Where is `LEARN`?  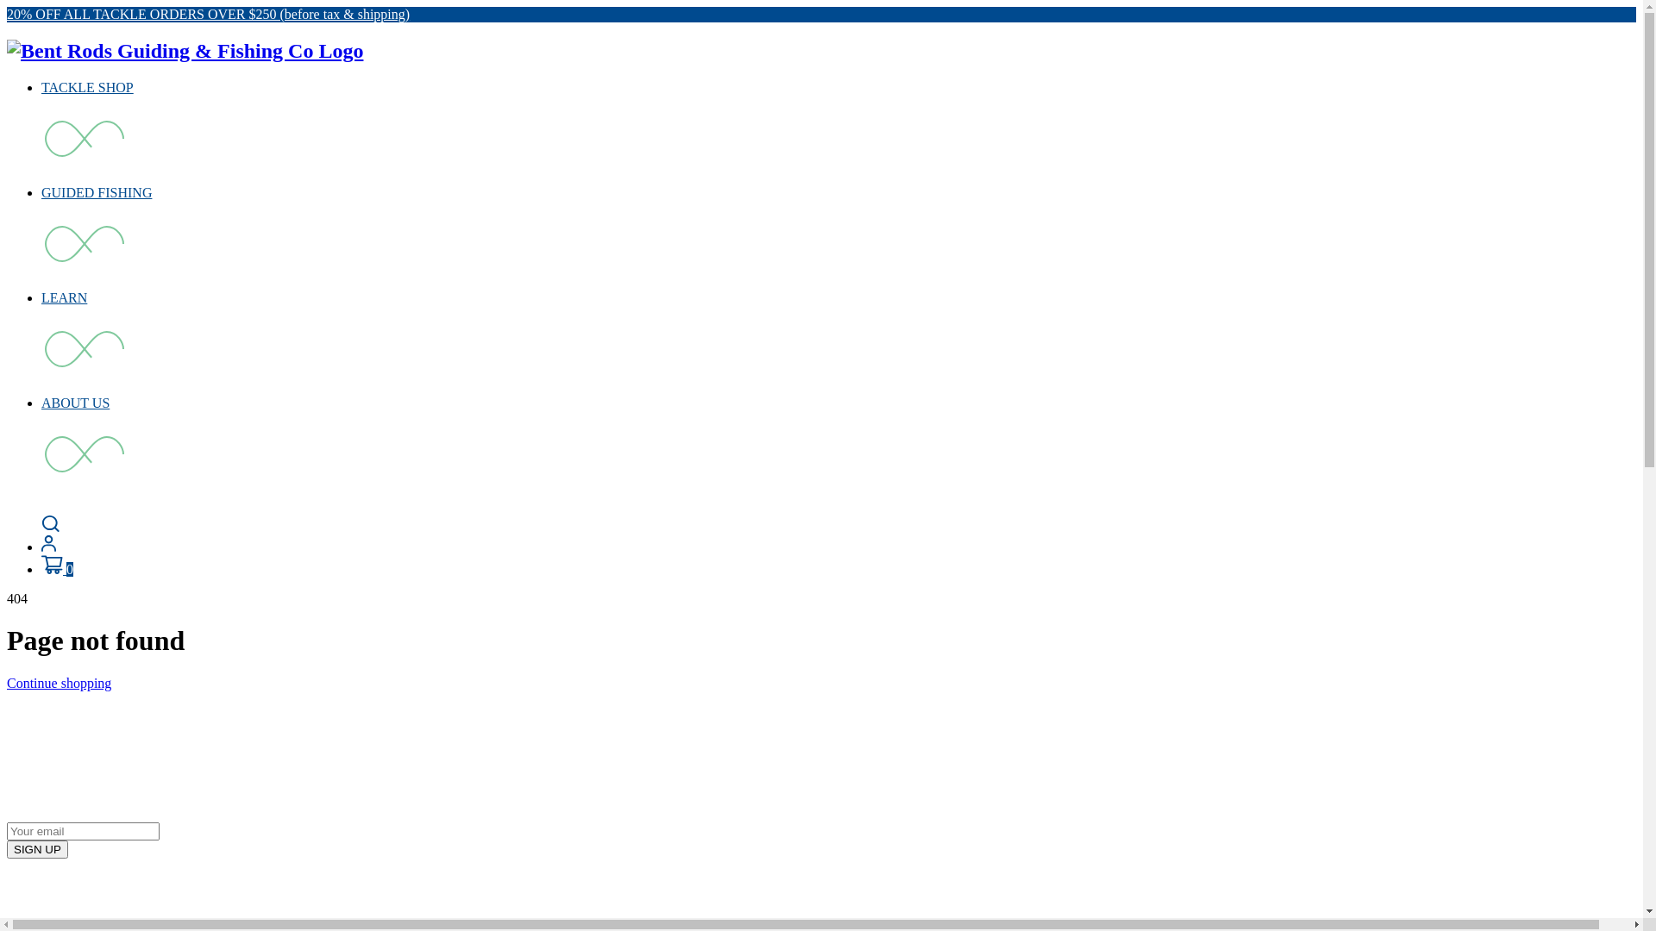
LEARN is located at coordinates (64, 298).